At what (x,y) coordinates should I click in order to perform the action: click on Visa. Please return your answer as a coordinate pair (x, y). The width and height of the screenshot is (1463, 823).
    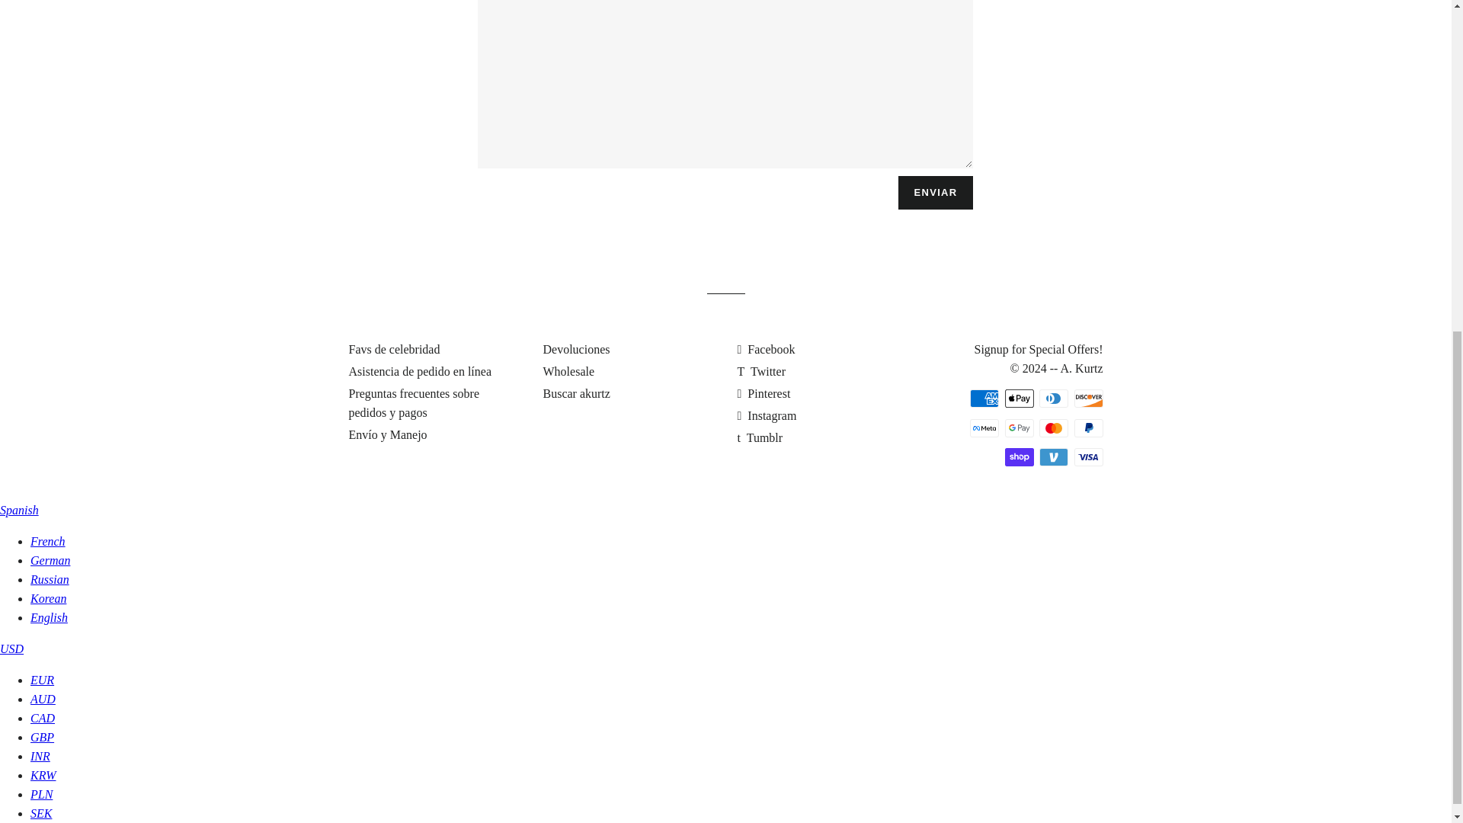
    Looking at the image, I should click on (1088, 457).